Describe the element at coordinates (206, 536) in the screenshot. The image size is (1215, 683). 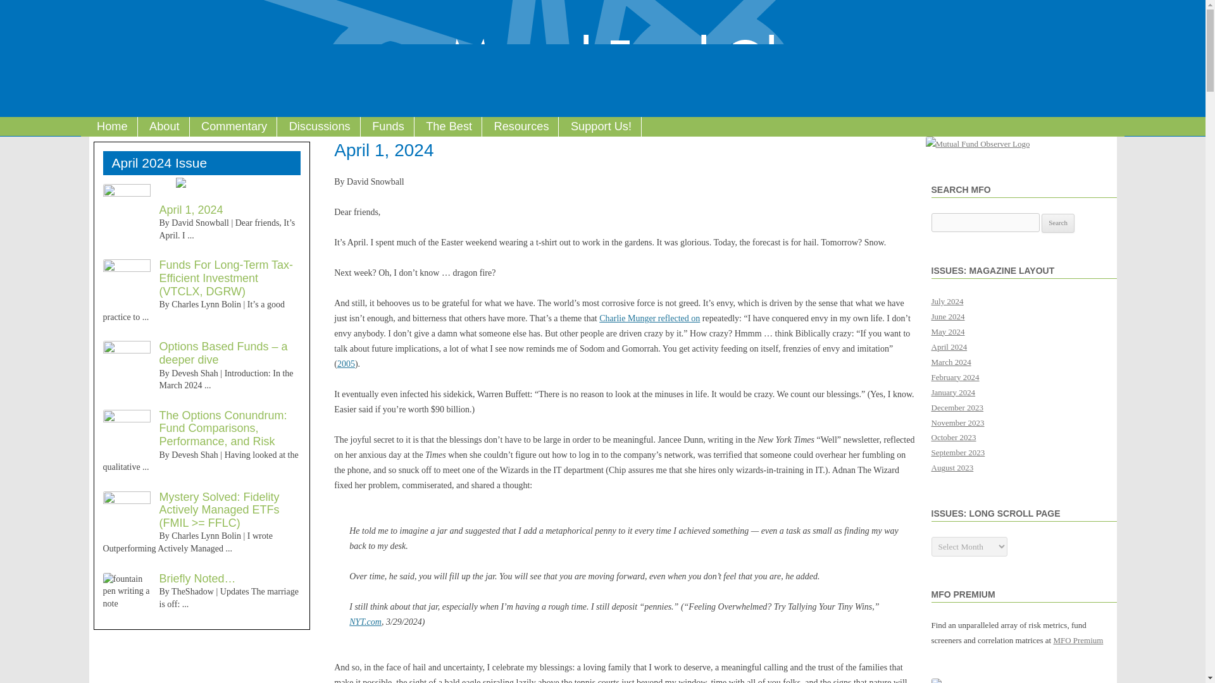
I see `Posts by Charles Lynn Bolin` at that location.